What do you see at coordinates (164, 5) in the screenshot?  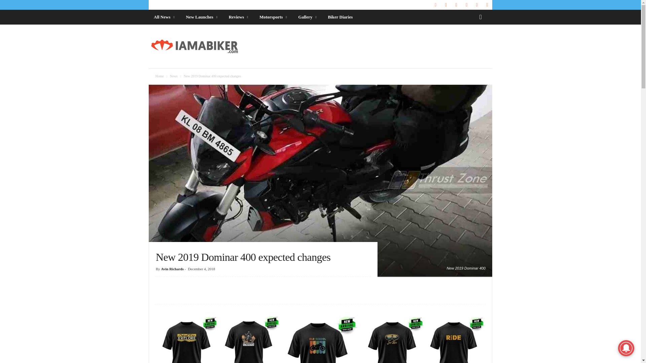 I see `KNOW THE TEAM` at bounding box center [164, 5].